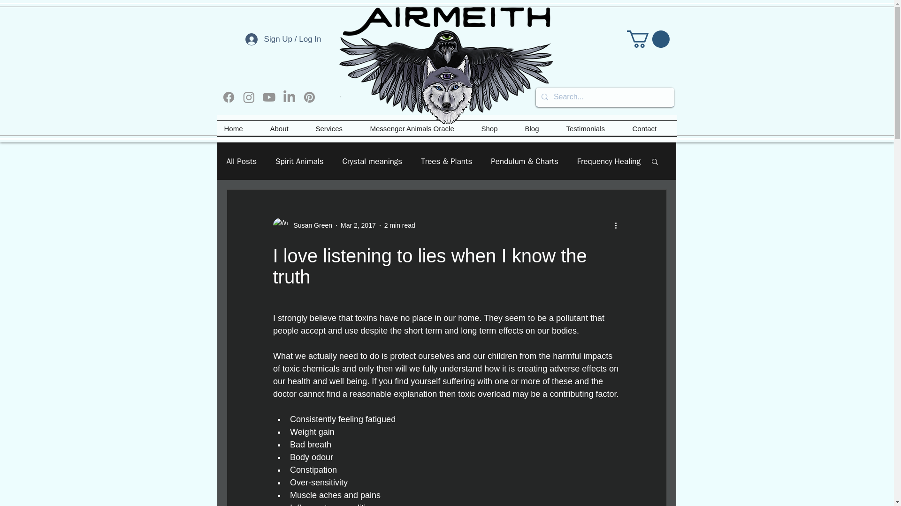 Image resolution: width=901 pixels, height=506 pixels. What do you see at coordinates (240, 128) in the screenshot?
I see `Home` at bounding box center [240, 128].